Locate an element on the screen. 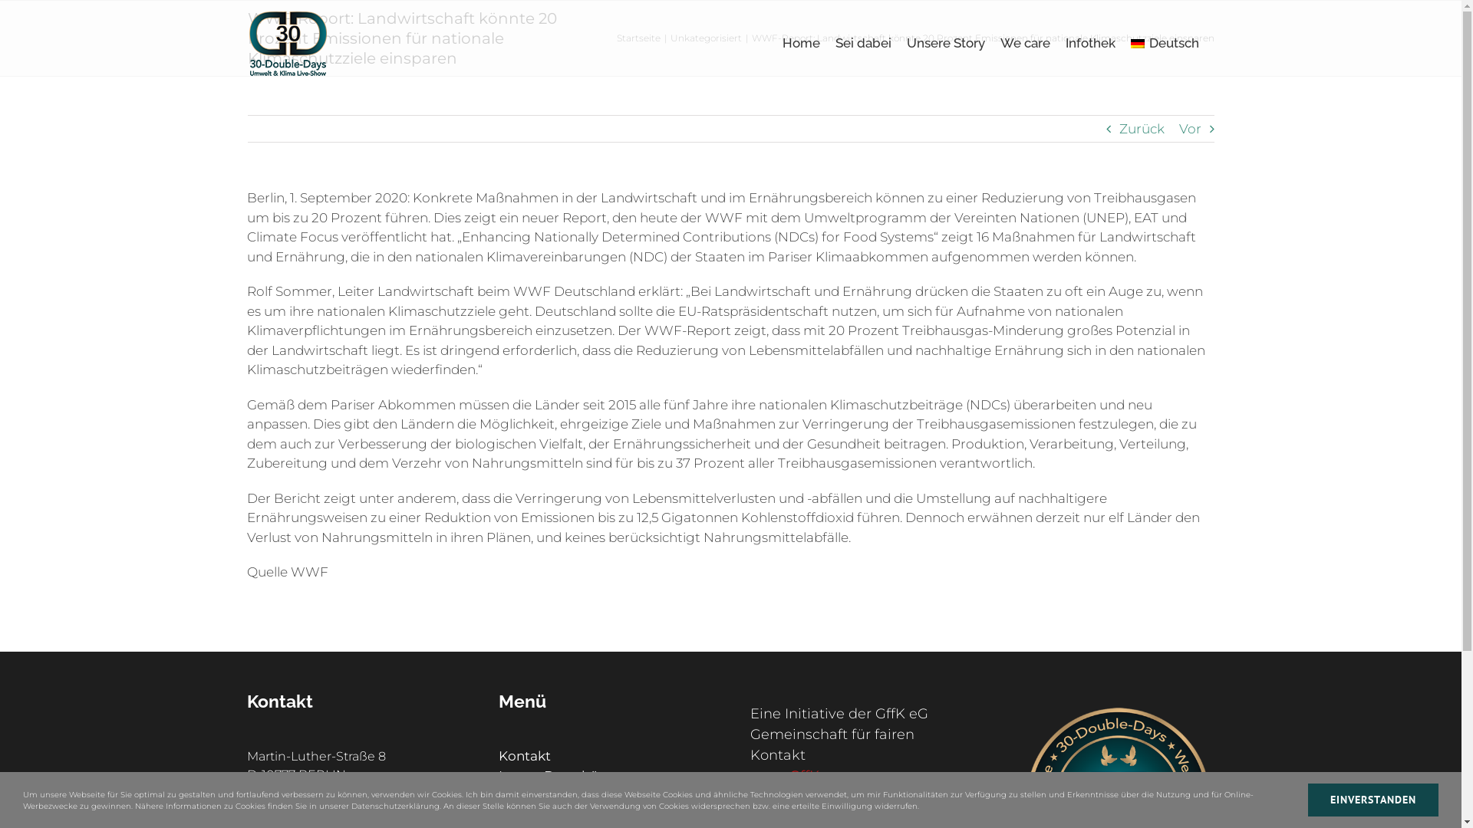  Impressum/Datenschutz is located at coordinates (605, 816).